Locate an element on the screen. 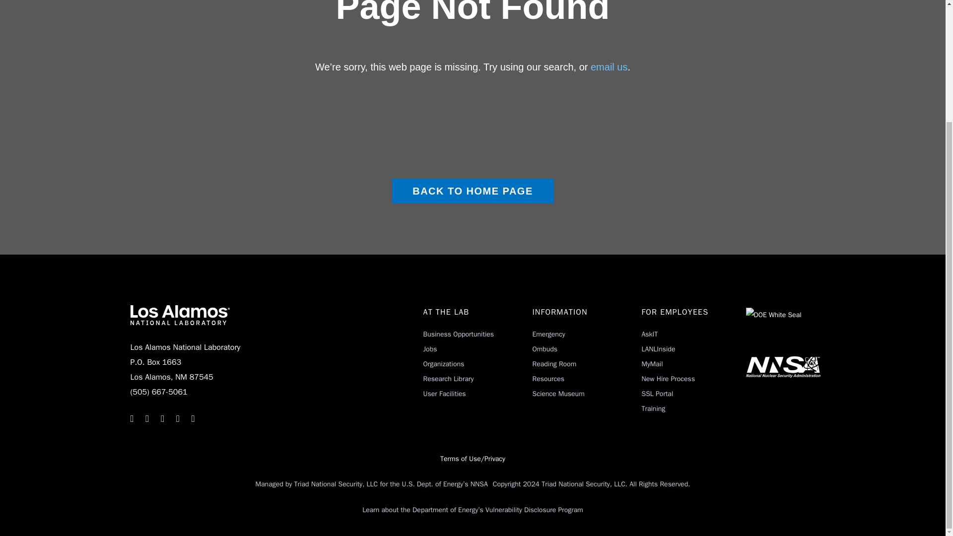 The image size is (953, 536). BACK TO HOME PAGE is located at coordinates (473, 191).